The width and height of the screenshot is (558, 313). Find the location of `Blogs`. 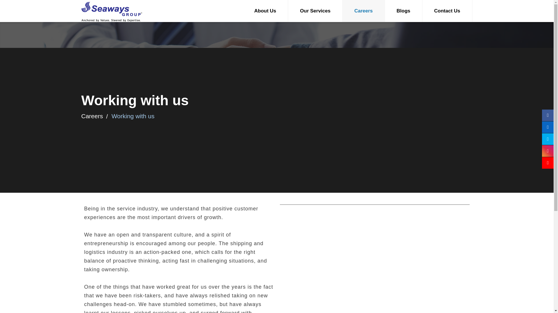

Blogs is located at coordinates (403, 11).